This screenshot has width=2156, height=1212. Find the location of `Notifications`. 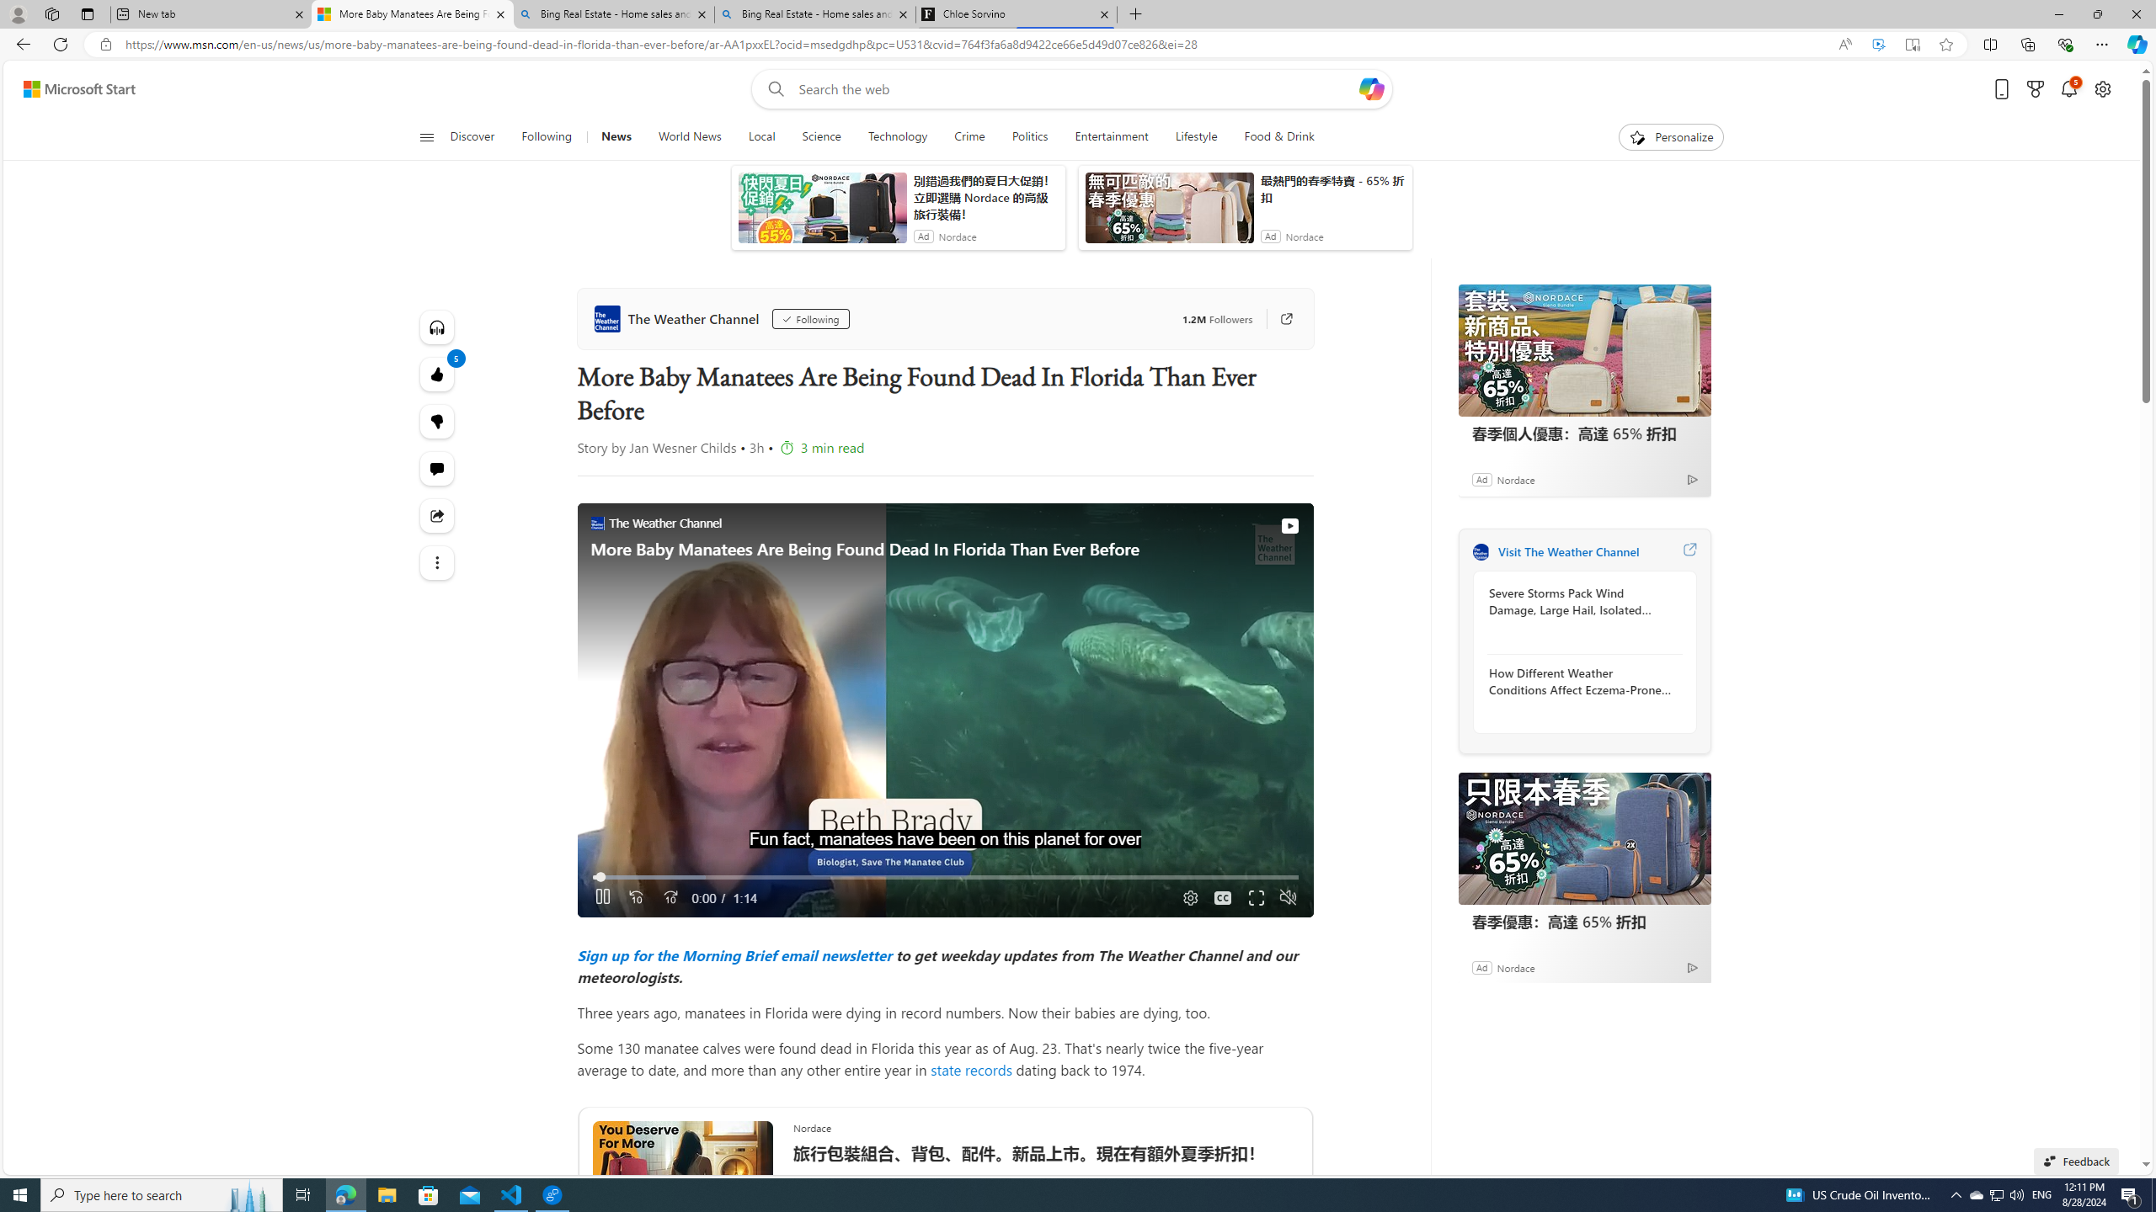

Notifications is located at coordinates (2070, 89).